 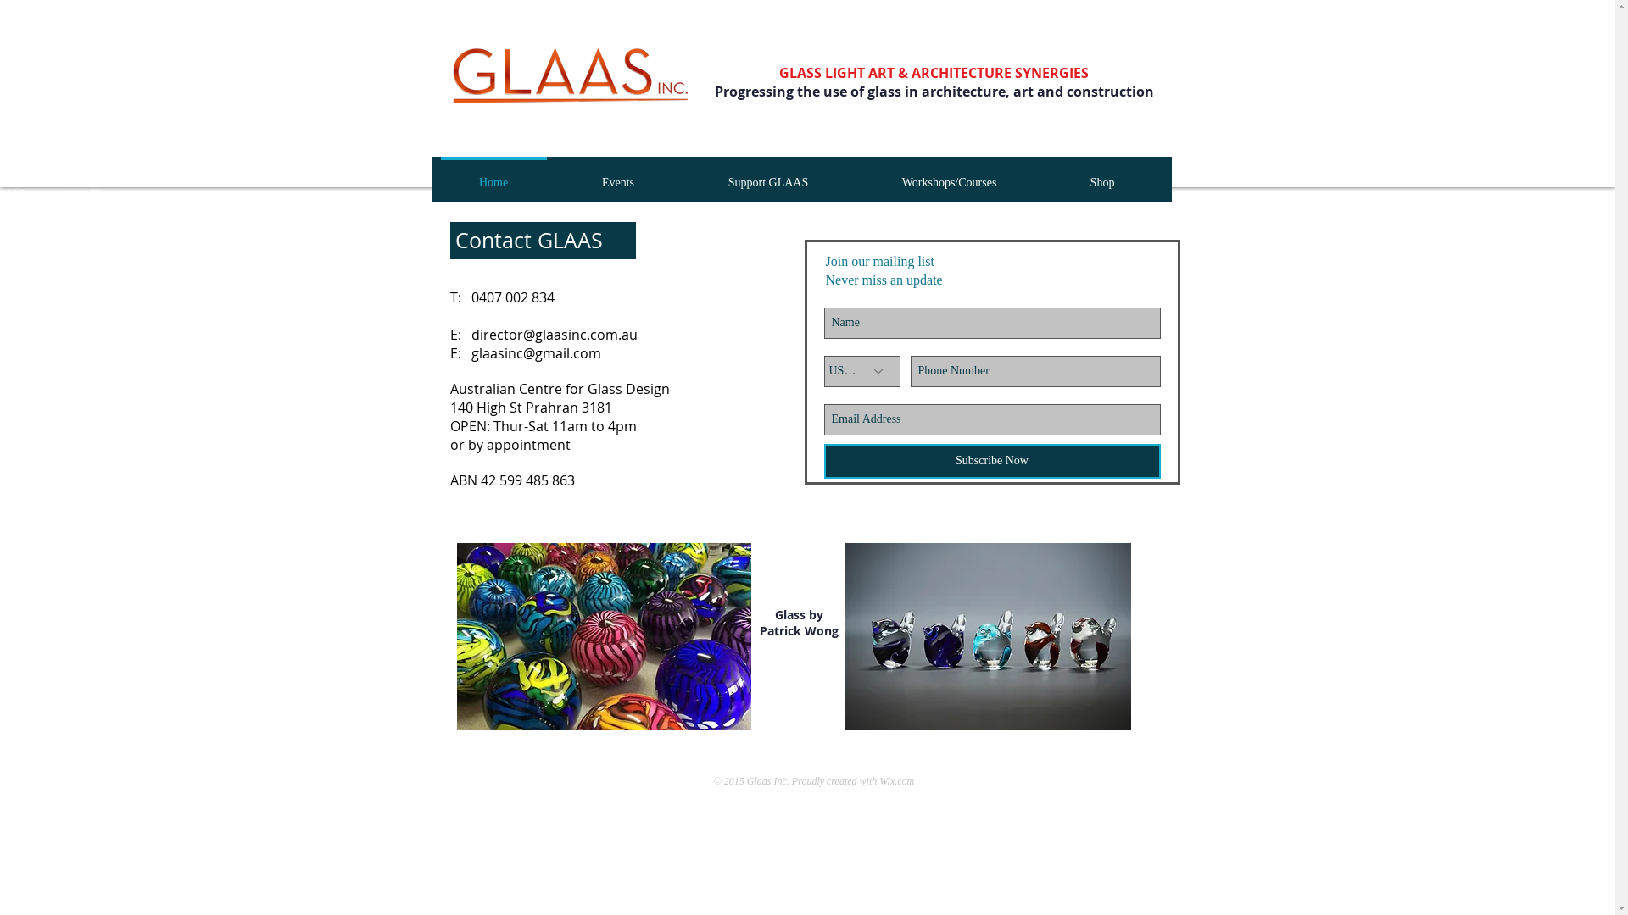 I want to click on Wix.com, so click(x=897, y=781).